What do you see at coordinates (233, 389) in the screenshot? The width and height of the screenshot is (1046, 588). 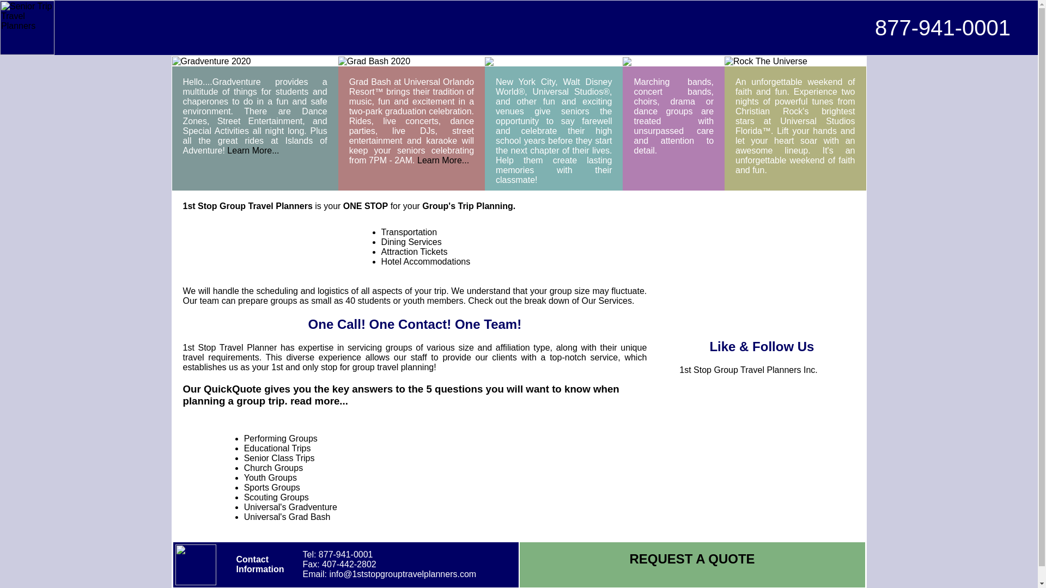 I see `QuickQuote` at bounding box center [233, 389].